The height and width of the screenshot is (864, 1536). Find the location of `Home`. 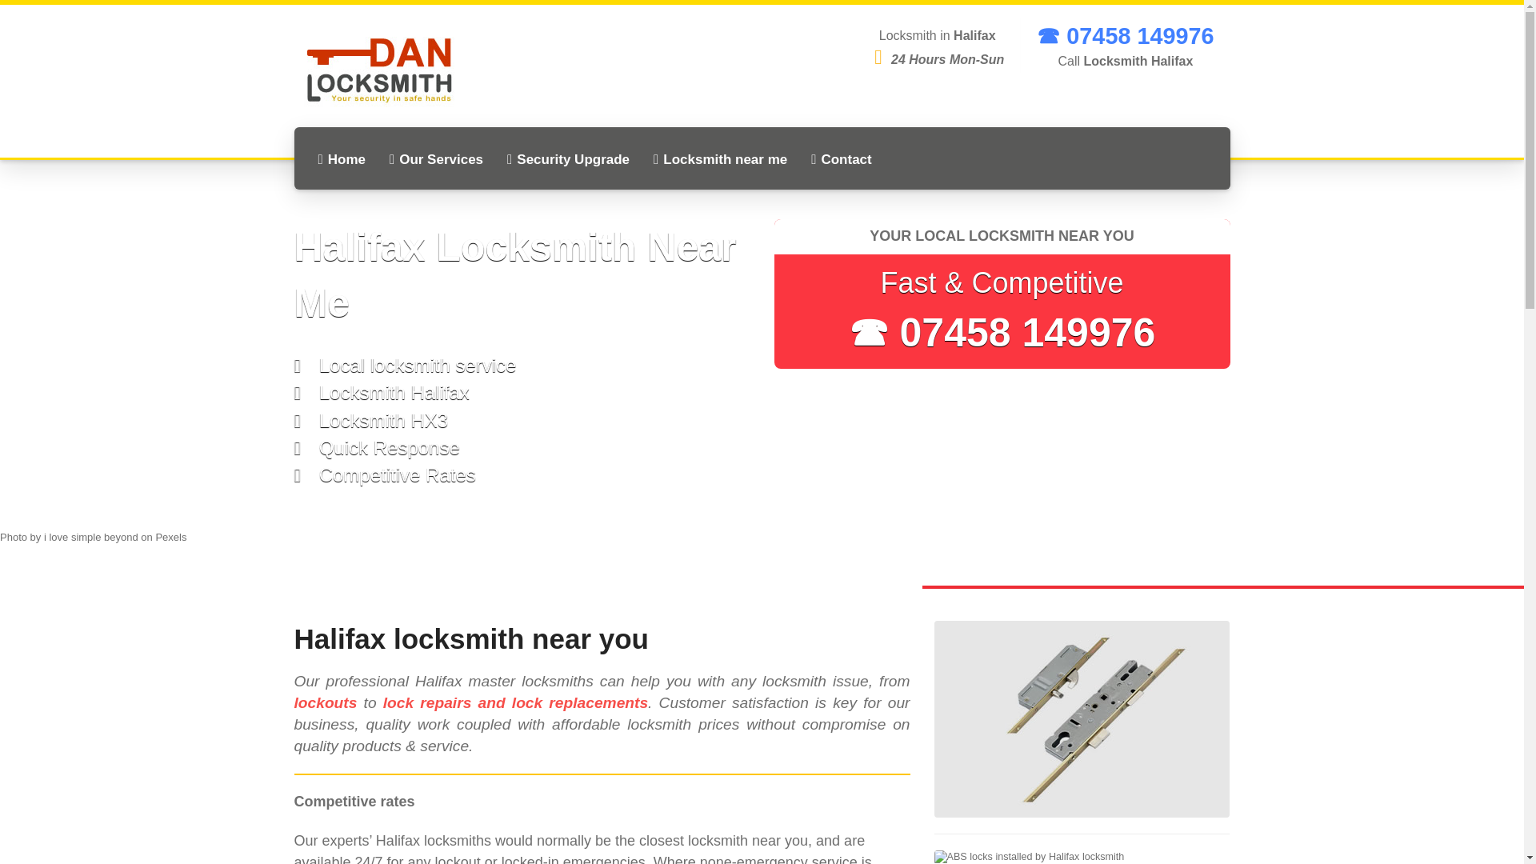

Home is located at coordinates (341, 159).